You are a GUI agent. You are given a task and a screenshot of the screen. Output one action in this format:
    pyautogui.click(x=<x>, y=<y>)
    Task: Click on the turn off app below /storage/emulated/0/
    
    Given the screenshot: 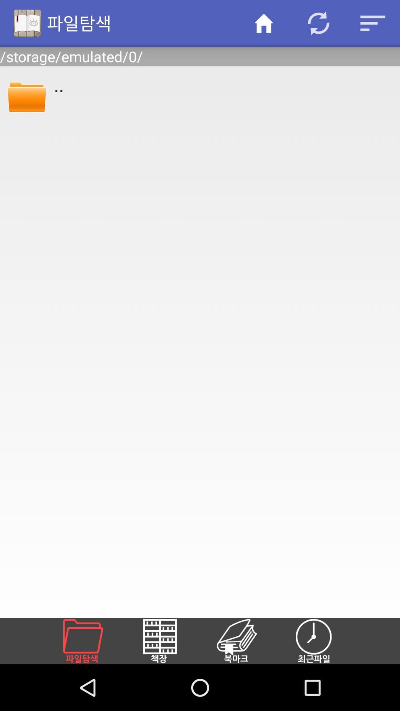 What is the action you would take?
    pyautogui.click(x=222, y=84)
    